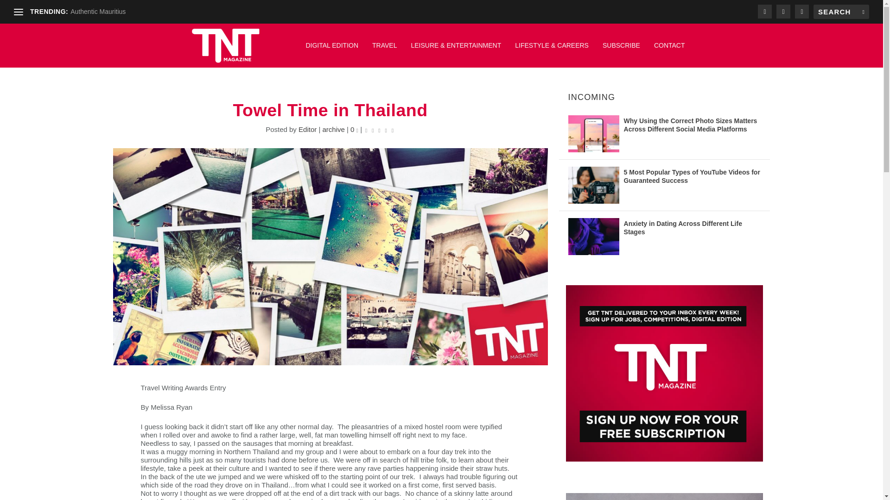 The height and width of the screenshot is (500, 890). I want to click on Authentic Mauritius, so click(97, 12).